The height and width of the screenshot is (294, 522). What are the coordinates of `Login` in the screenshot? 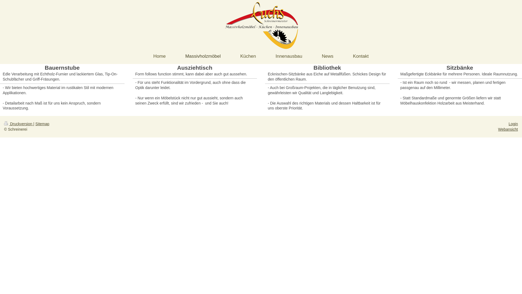 It's located at (513, 124).